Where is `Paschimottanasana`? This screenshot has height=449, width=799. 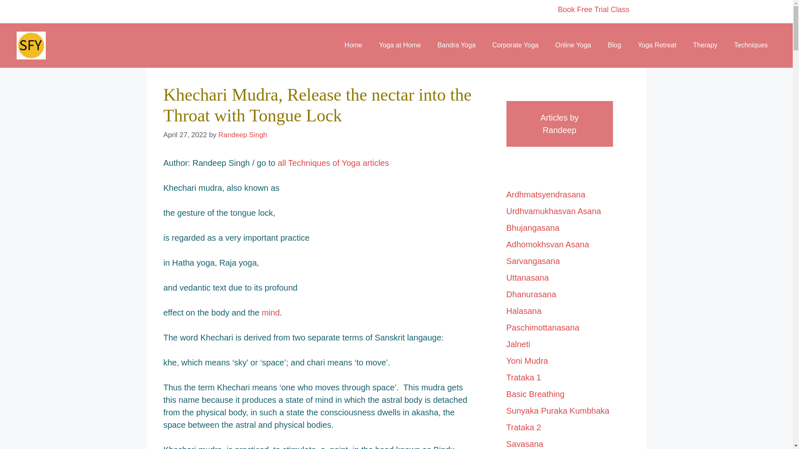
Paschimottanasana is located at coordinates (543, 327).